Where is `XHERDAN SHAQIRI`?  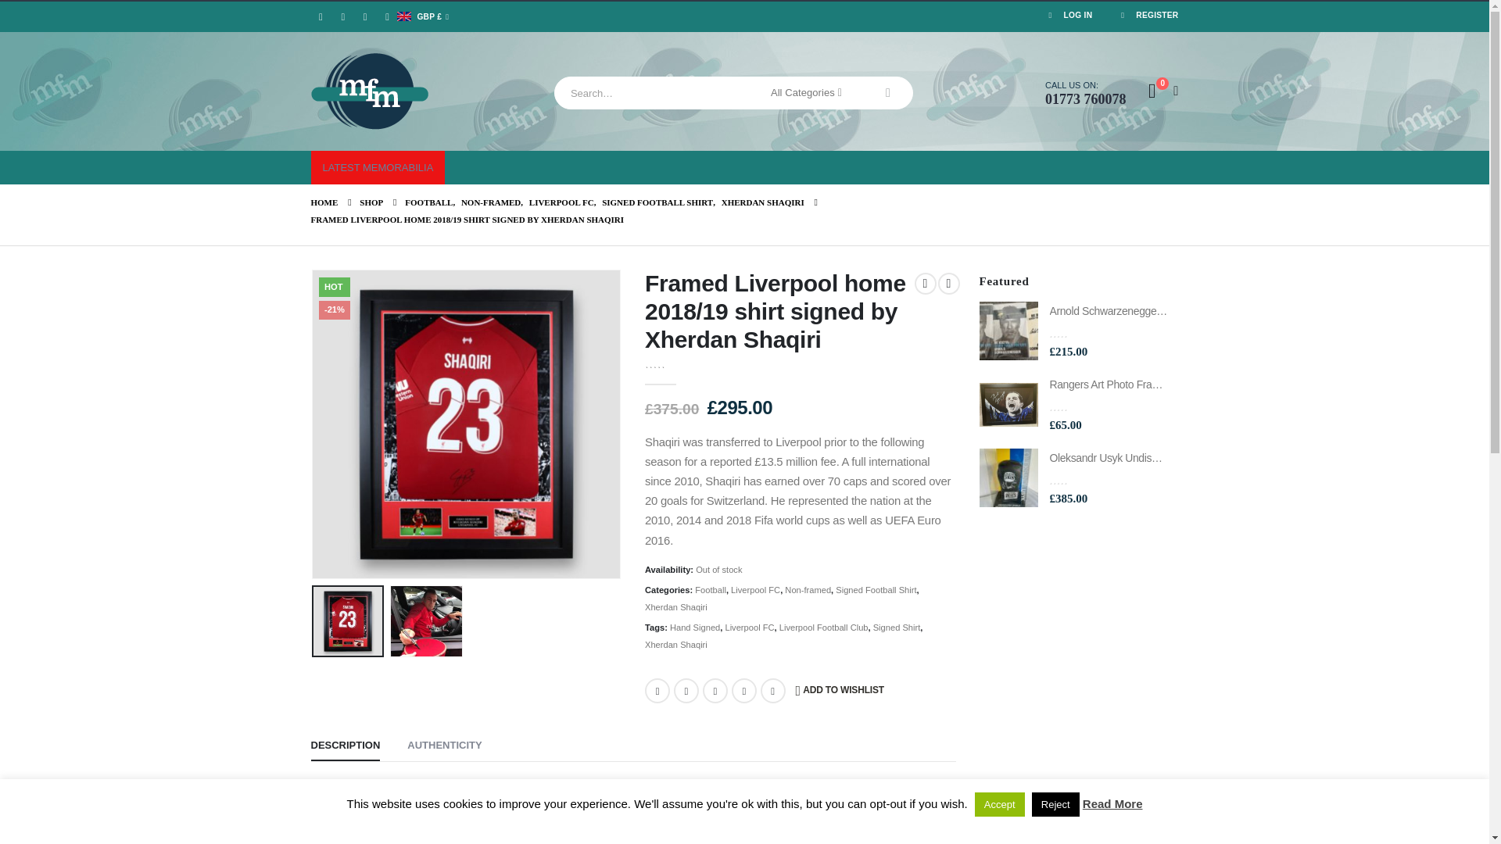
XHERDAN SHAQIRI is located at coordinates (763, 202).